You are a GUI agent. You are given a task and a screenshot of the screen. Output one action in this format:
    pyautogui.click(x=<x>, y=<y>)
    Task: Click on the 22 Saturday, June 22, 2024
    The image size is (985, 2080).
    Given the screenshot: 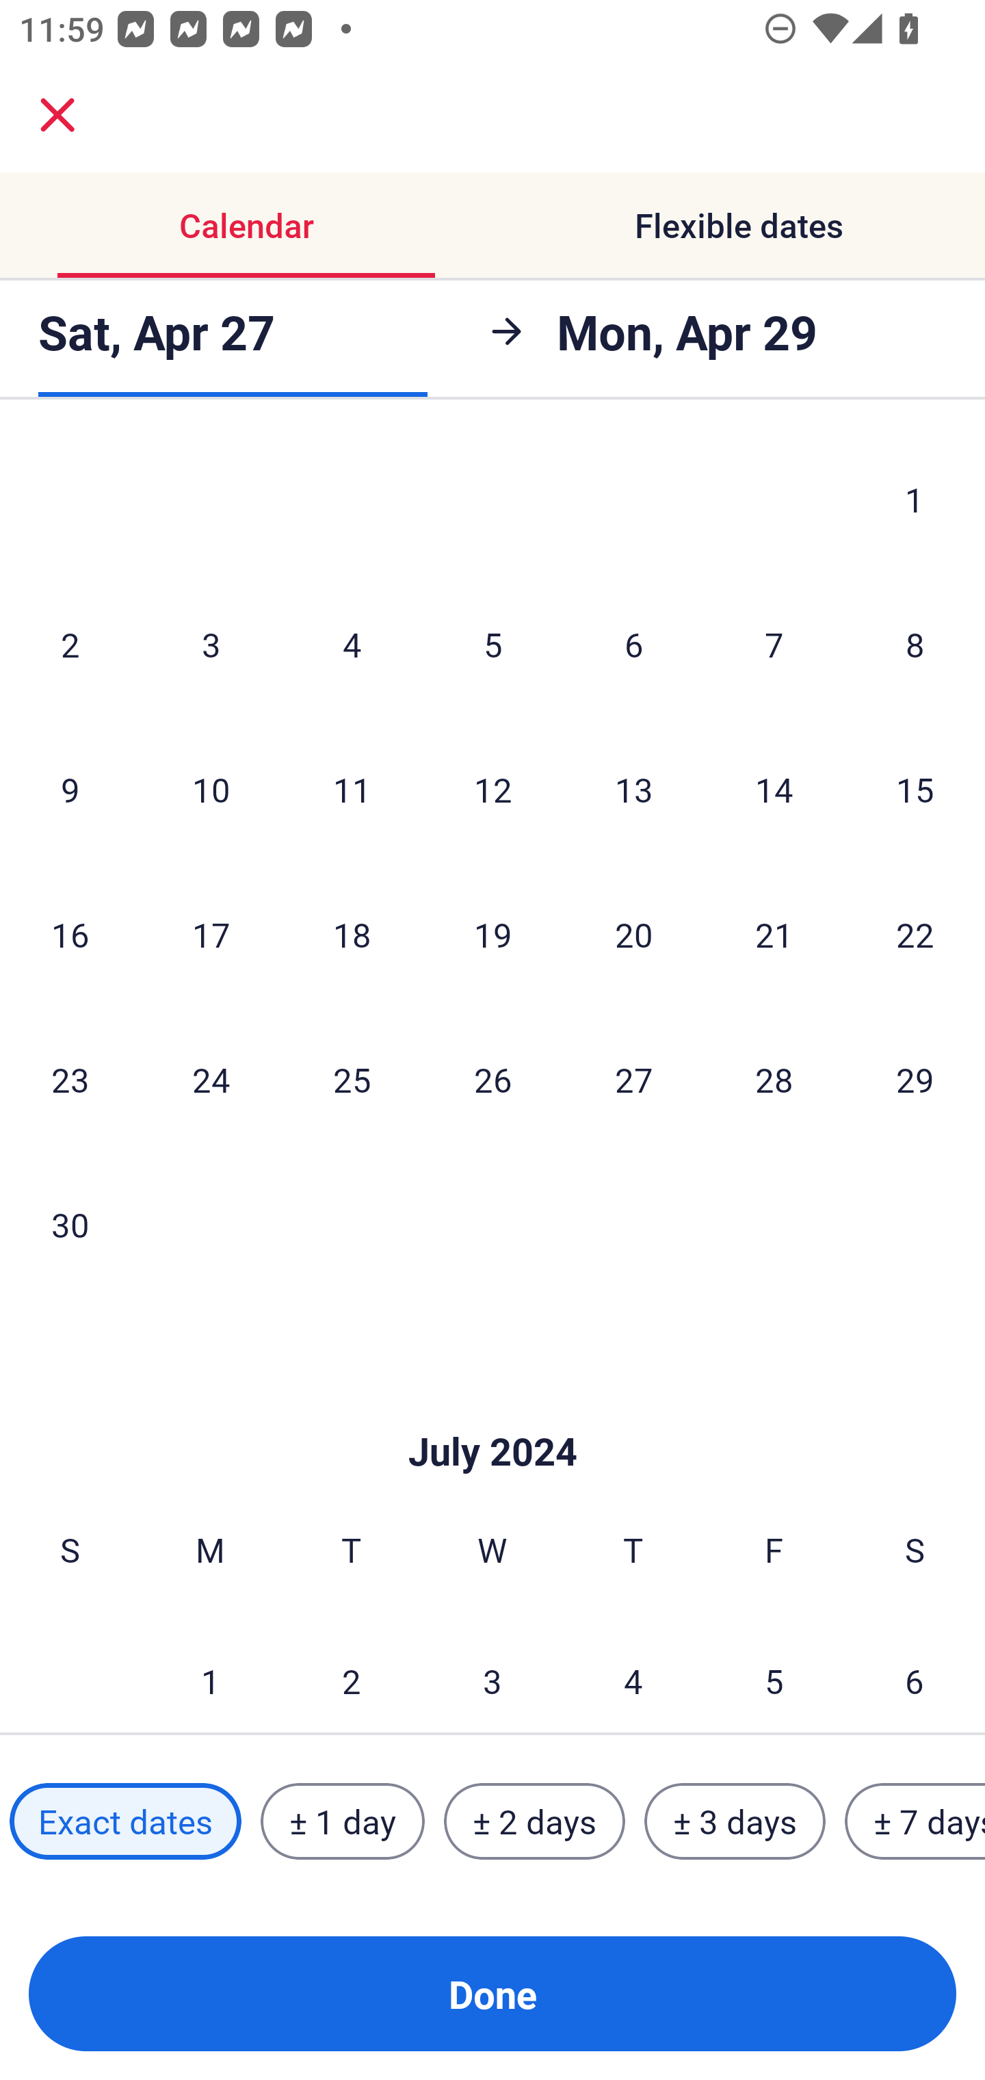 What is the action you would take?
    pyautogui.click(x=915, y=933)
    